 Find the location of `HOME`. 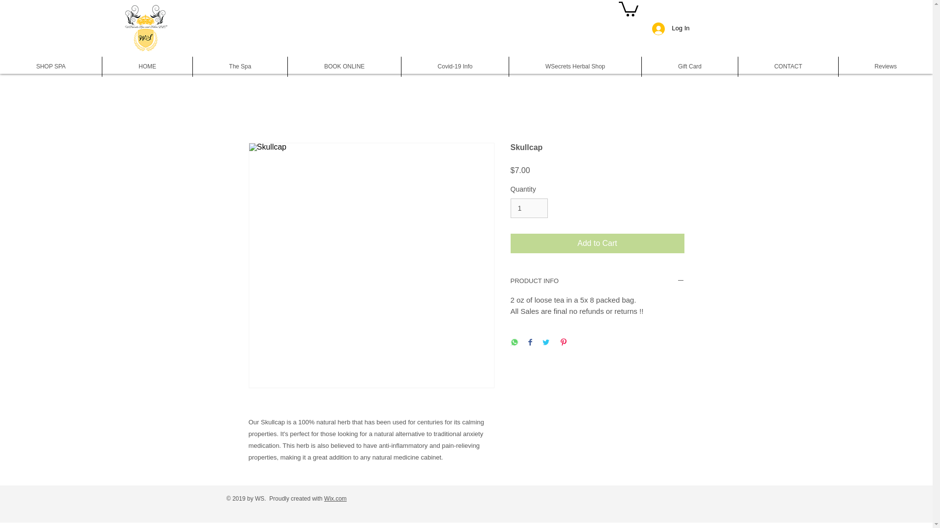

HOME is located at coordinates (147, 66).